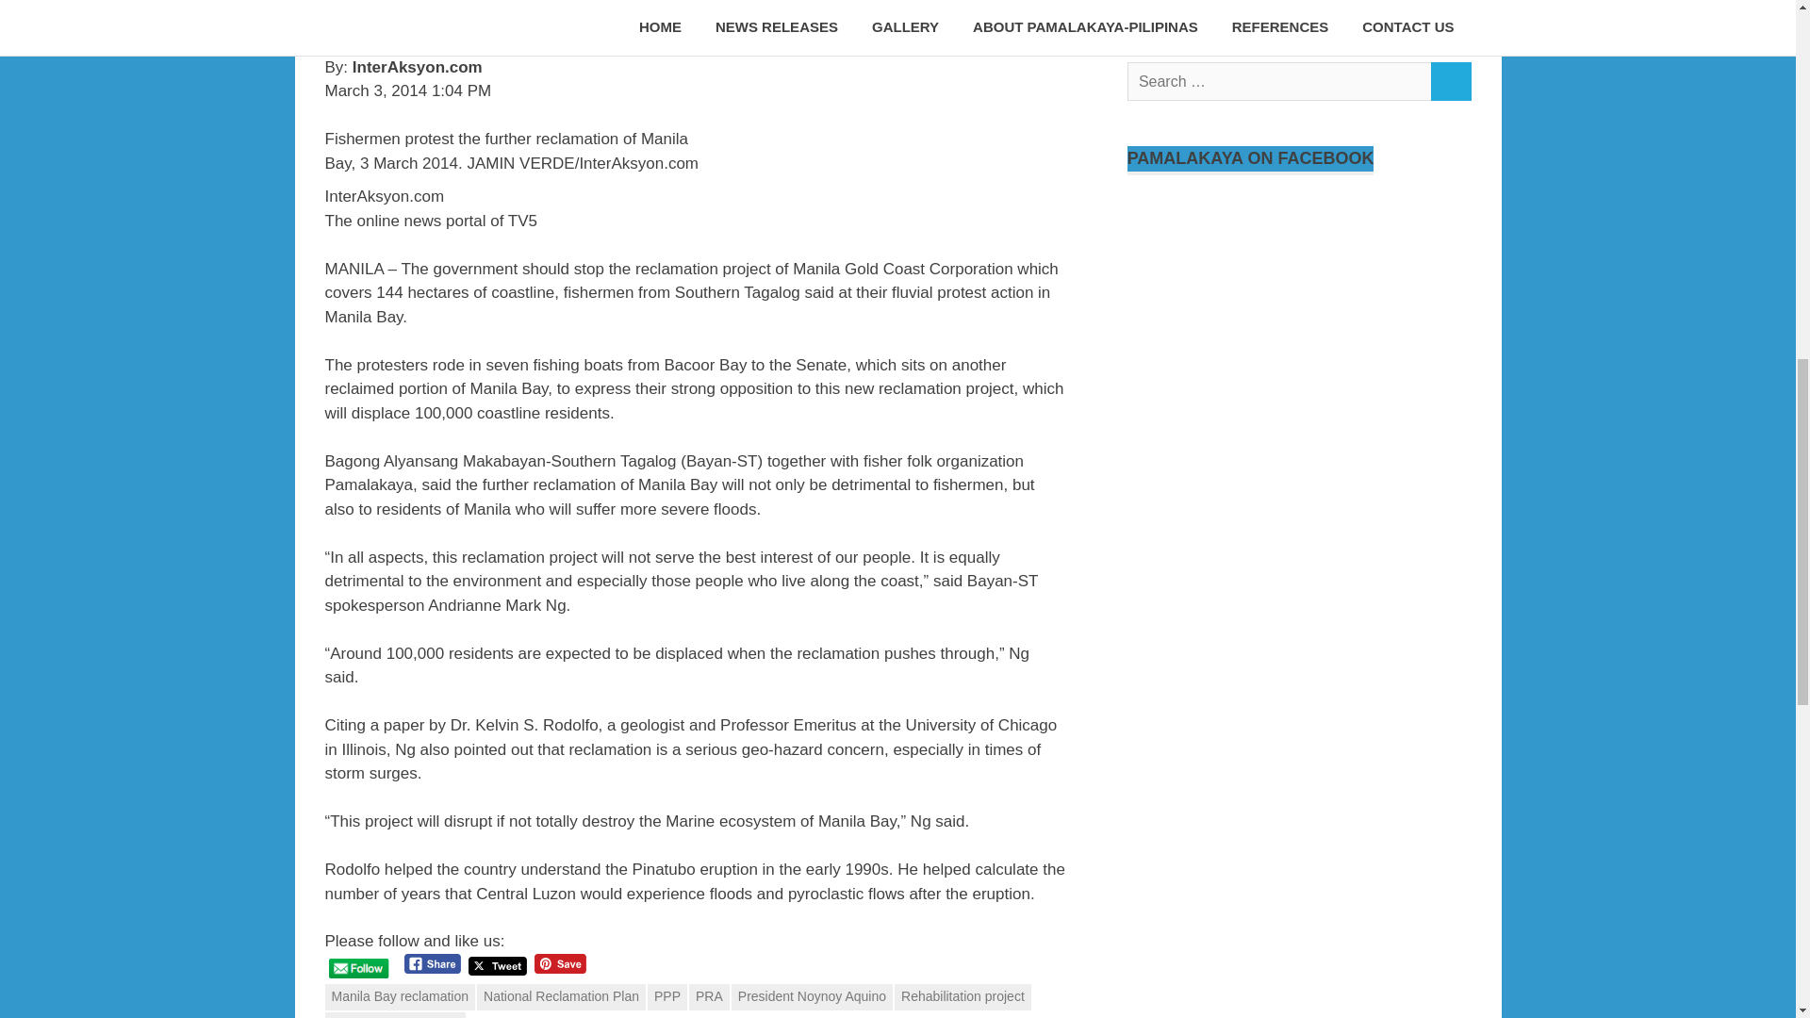  Describe the element at coordinates (1299, 287) in the screenshot. I see `Likebox Iframe` at that location.